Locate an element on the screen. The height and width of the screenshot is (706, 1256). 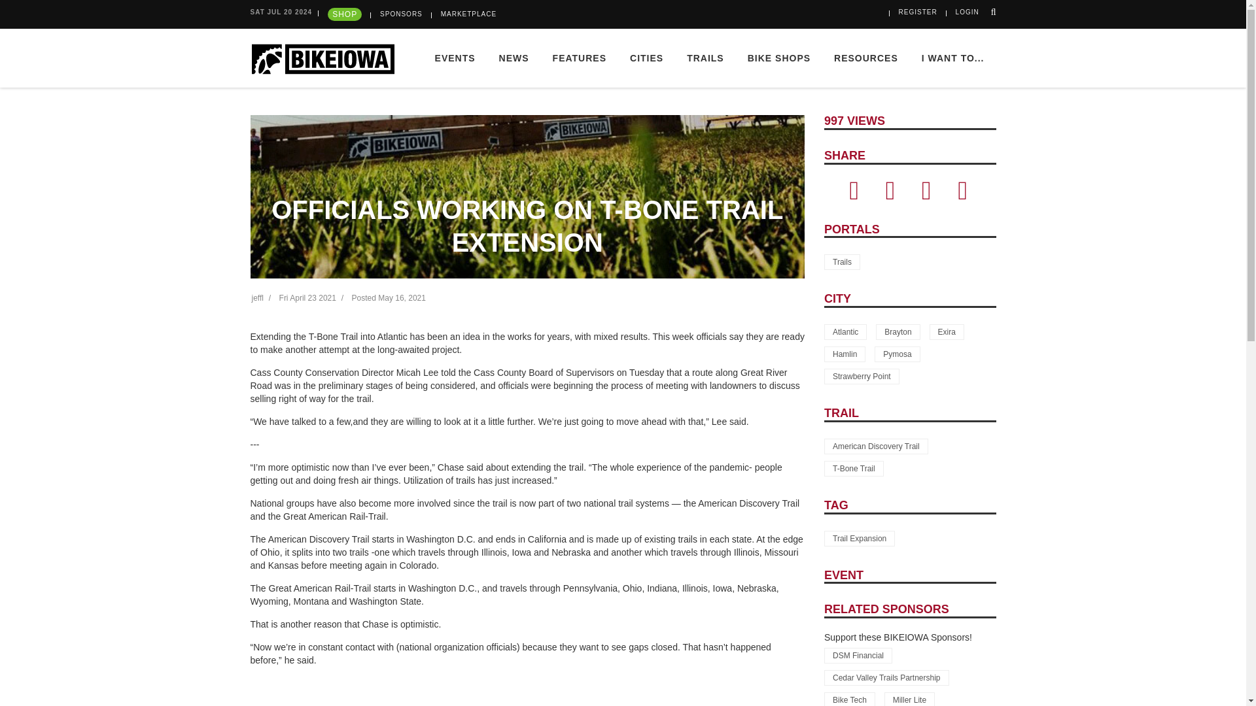
Click to Share via Email is located at coordinates (926, 195).